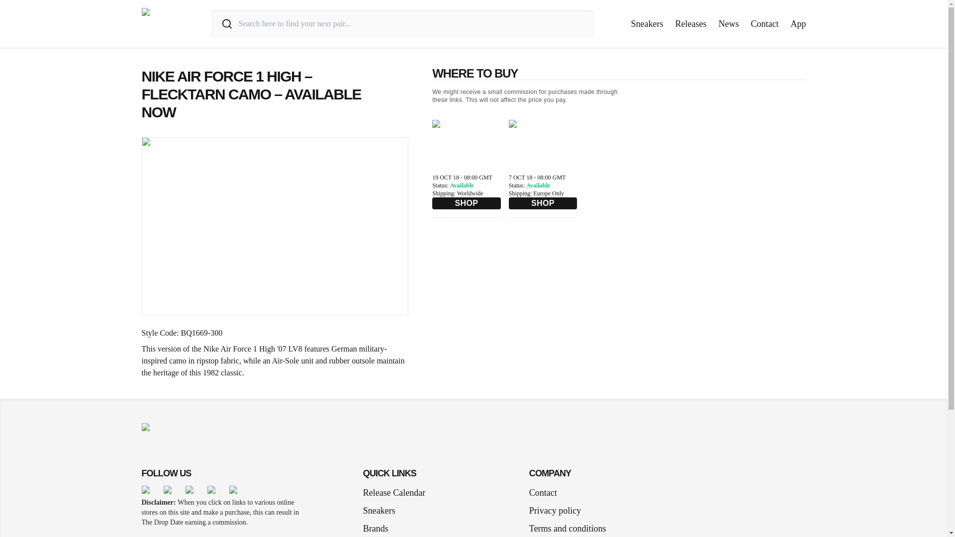 This screenshot has width=955, height=537. I want to click on App, so click(798, 24).